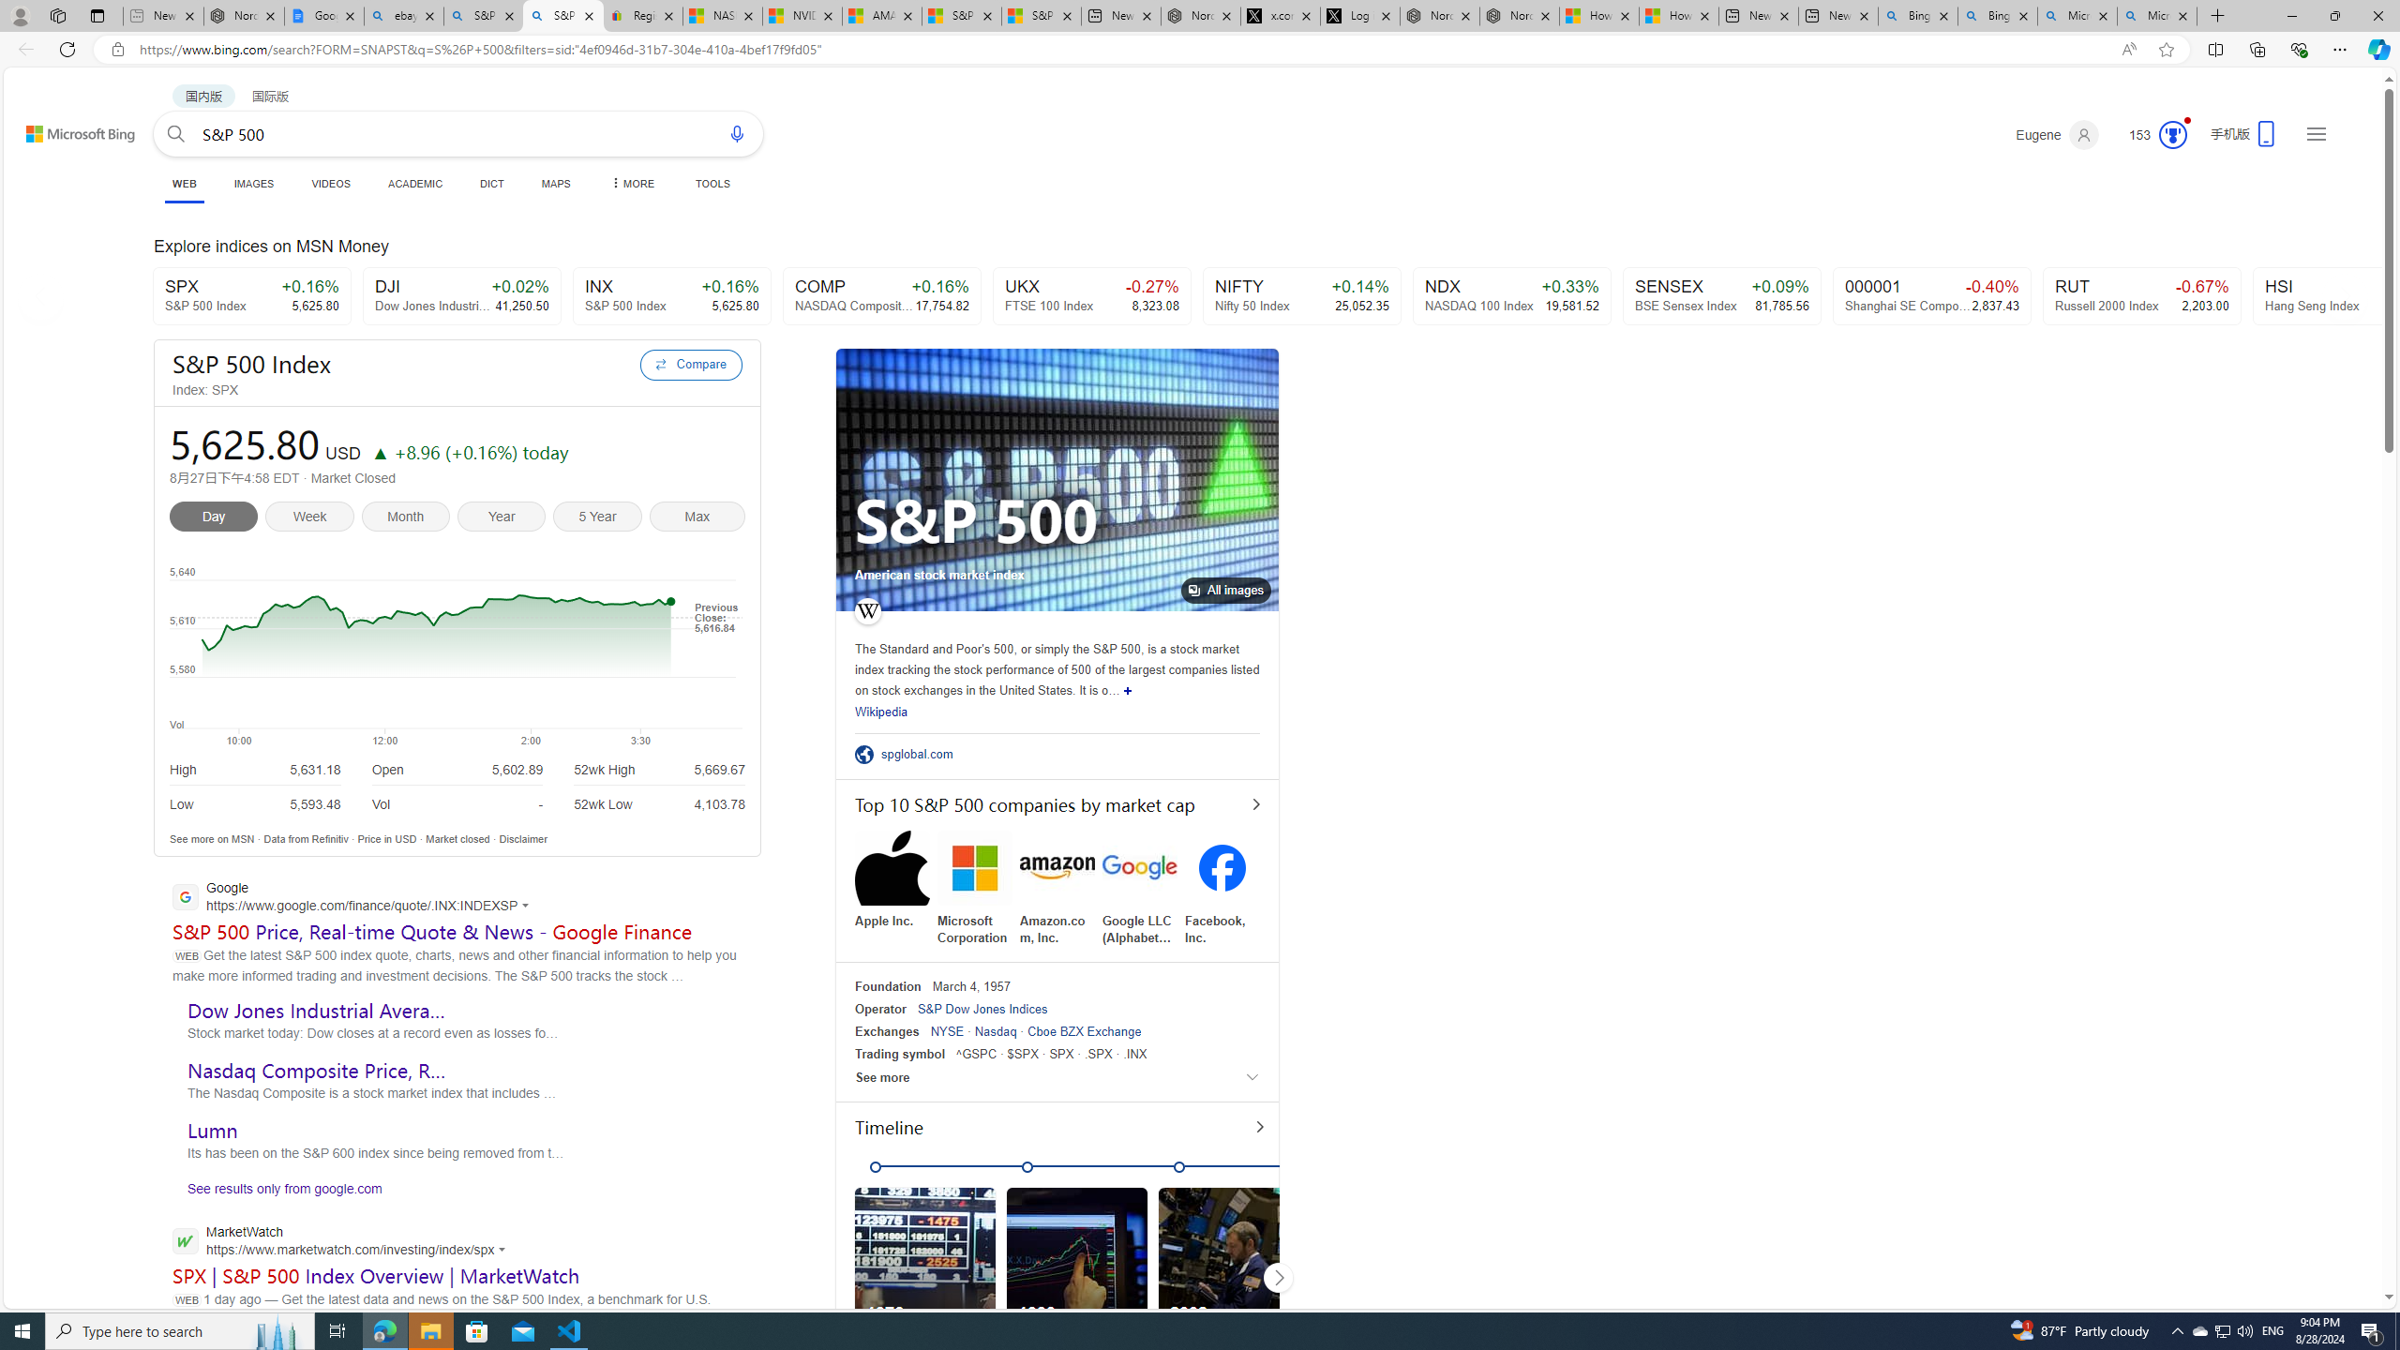 The image size is (2400, 1350). What do you see at coordinates (344, 1242) in the screenshot?
I see `MarketWatch` at bounding box center [344, 1242].